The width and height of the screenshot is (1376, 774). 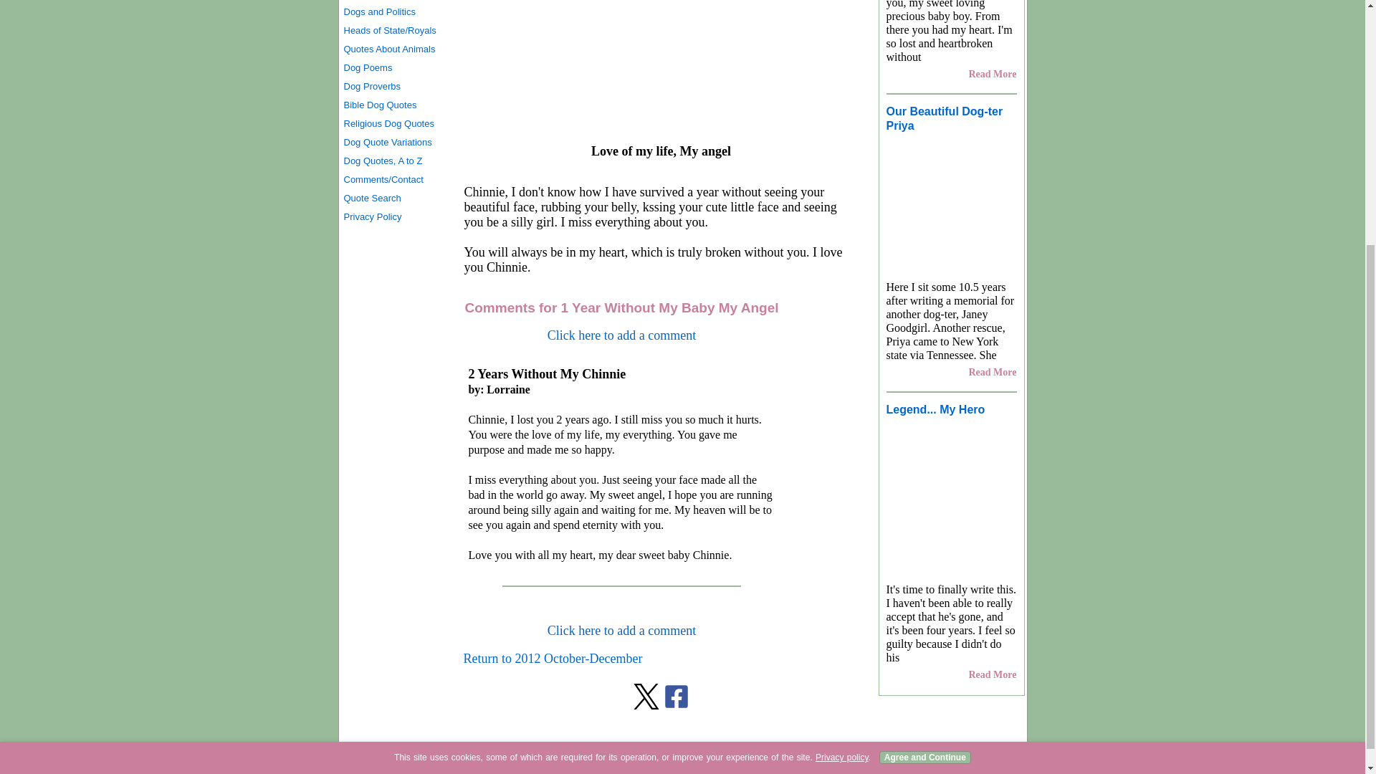 I want to click on Dog Poems, so click(x=396, y=68).